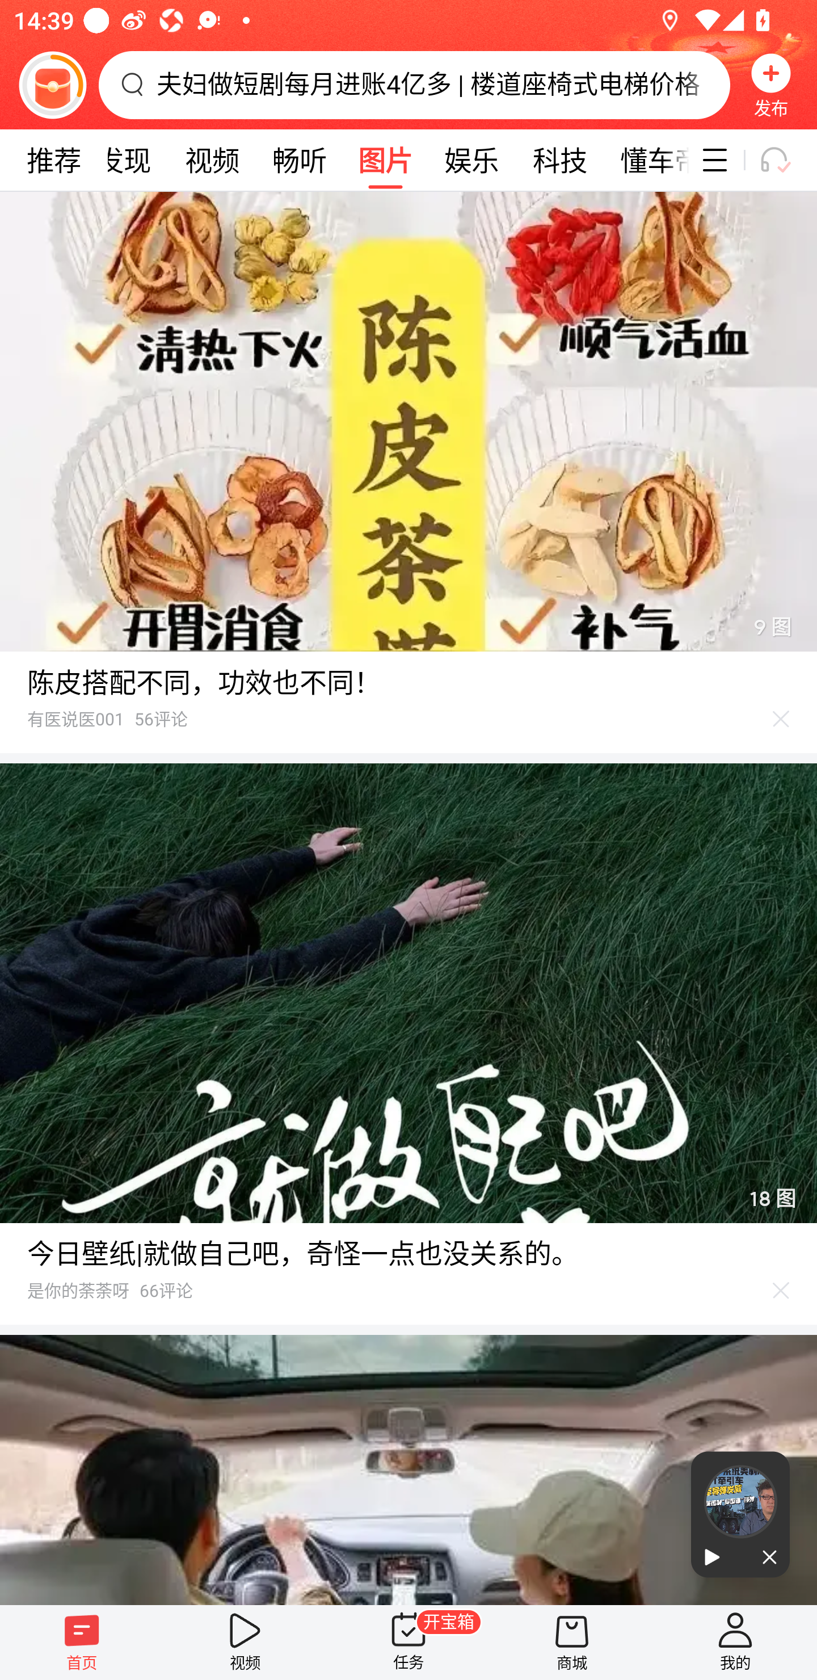 This screenshot has height=1680, width=817. Describe the element at coordinates (385, 160) in the screenshot. I see `图片` at that location.